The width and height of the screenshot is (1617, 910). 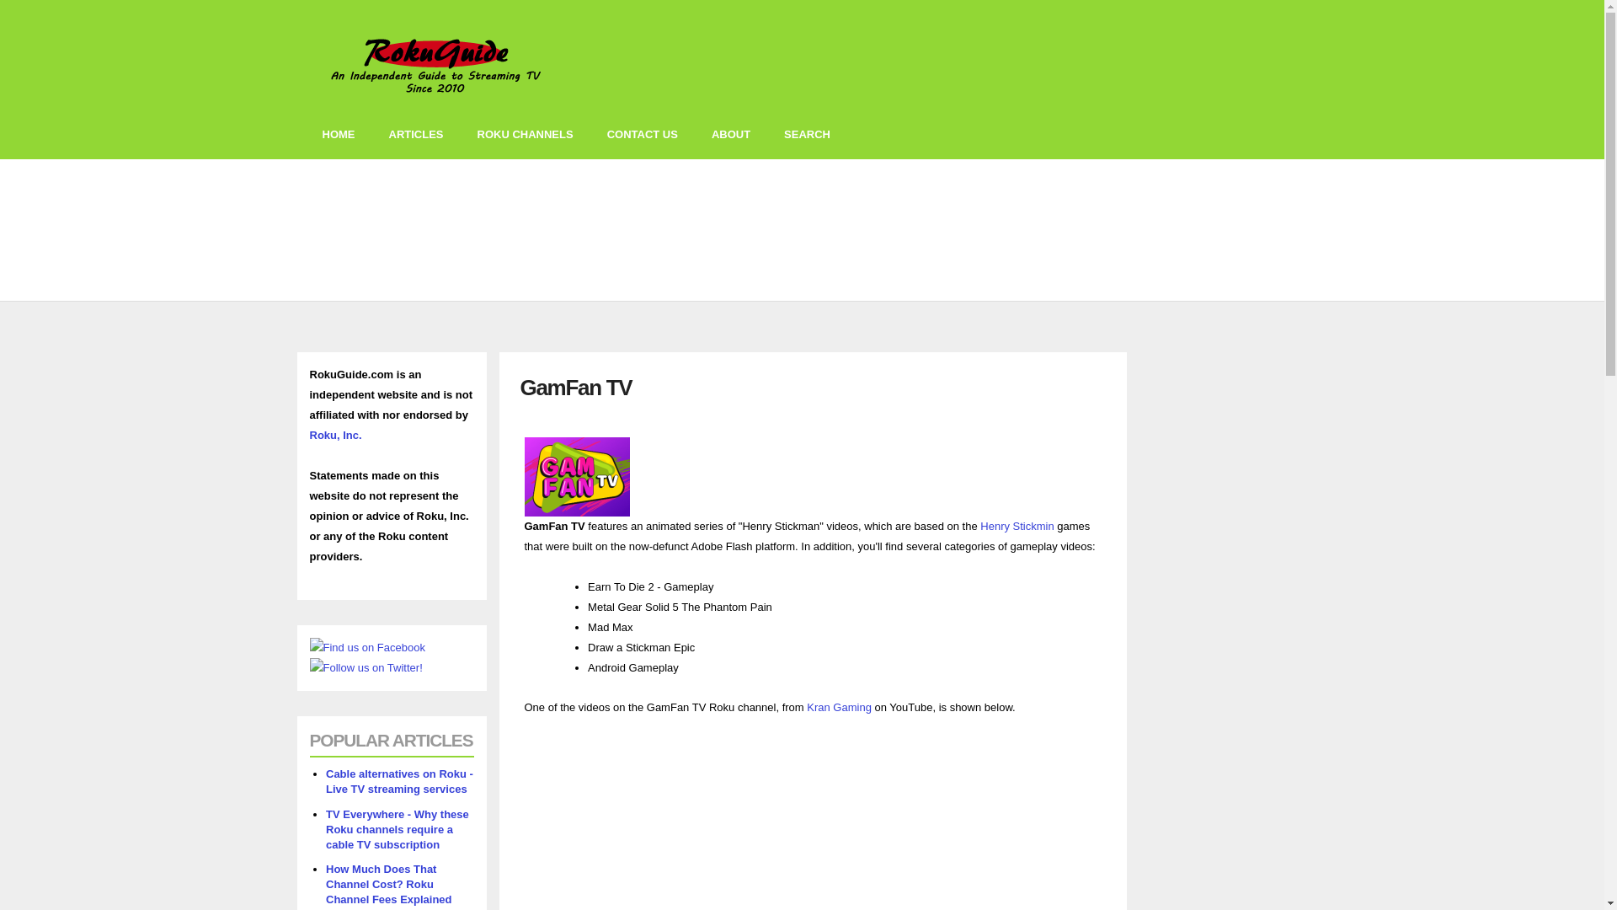 What do you see at coordinates (753, 2) in the screenshot?
I see `Skip to main content` at bounding box center [753, 2].